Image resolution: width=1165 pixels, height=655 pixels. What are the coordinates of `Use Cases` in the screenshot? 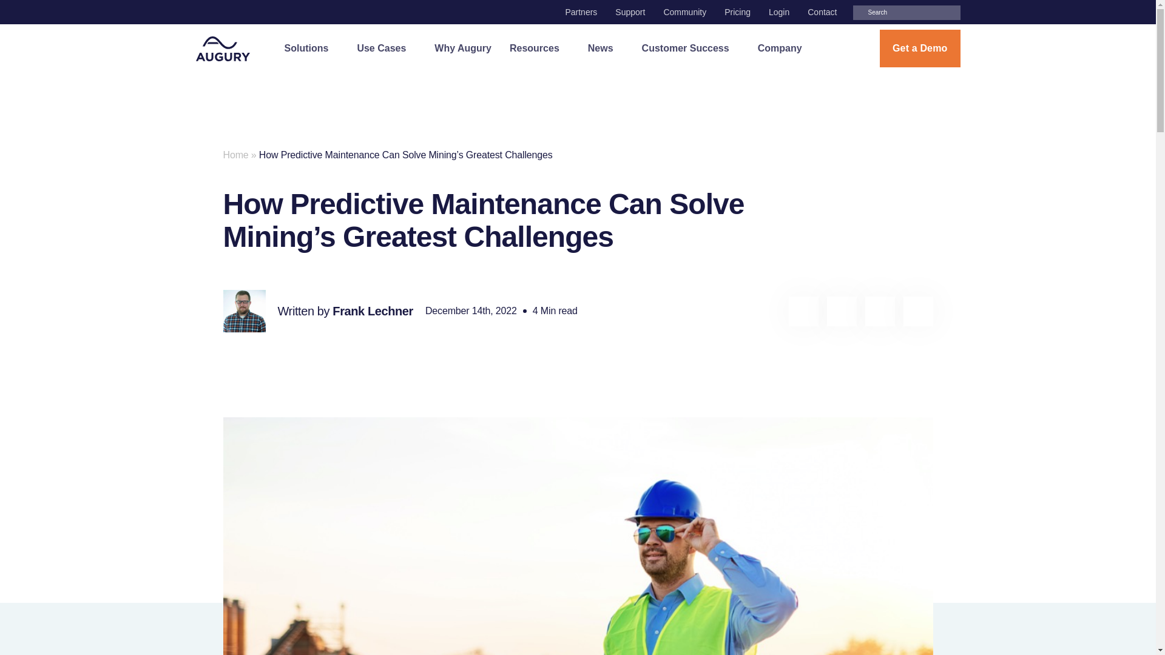 It's located at (386, 48).